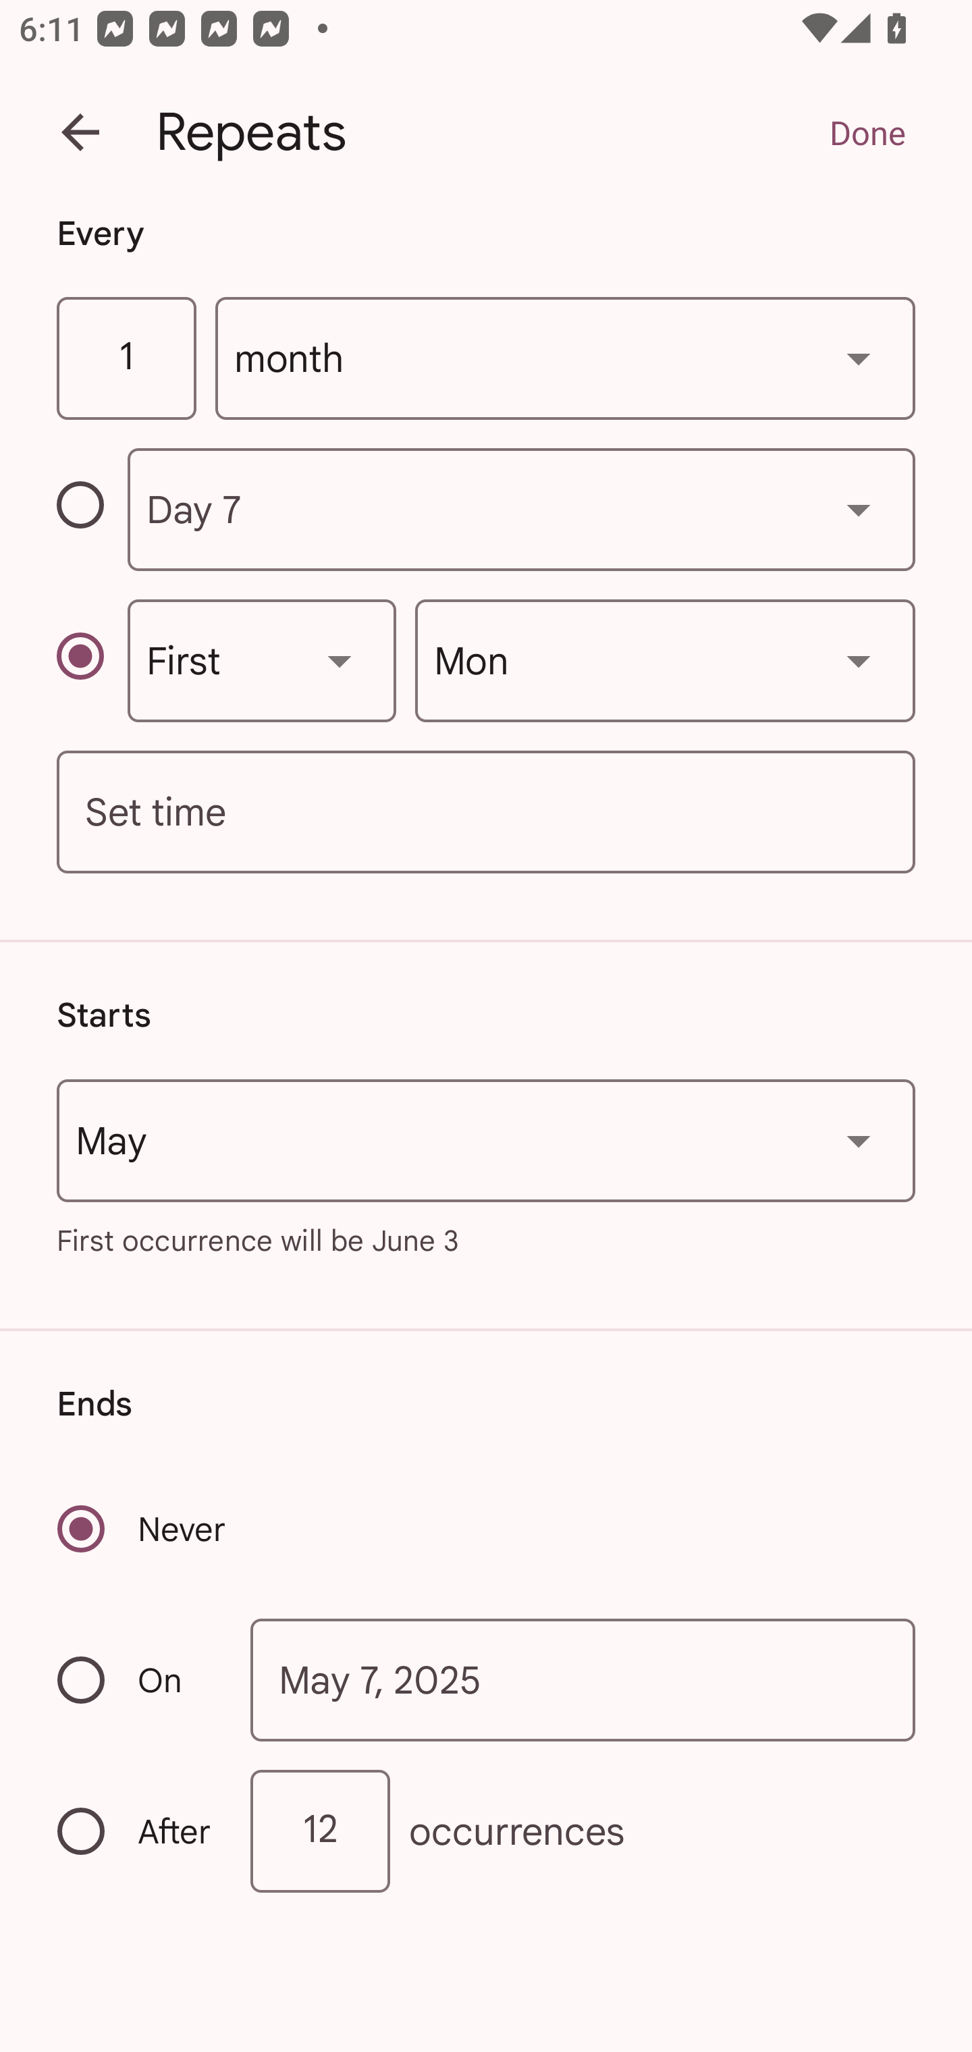  Describe the element at coordinates (126, 359) in the screenshot. I see `1` at that location.